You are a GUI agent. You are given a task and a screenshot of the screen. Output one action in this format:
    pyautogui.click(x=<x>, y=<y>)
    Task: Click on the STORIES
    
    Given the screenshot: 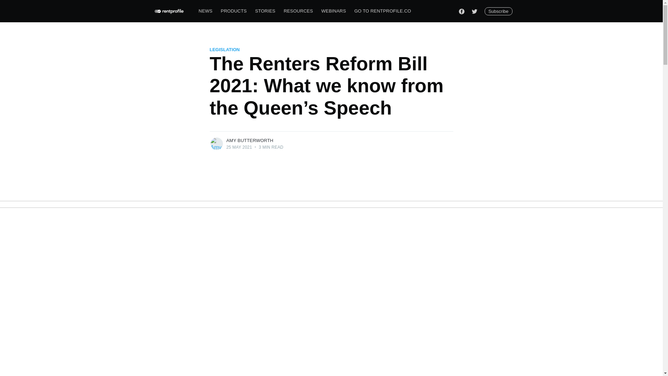 What is the action you would take?
    pyautogui.click(x=265, y=11)
    